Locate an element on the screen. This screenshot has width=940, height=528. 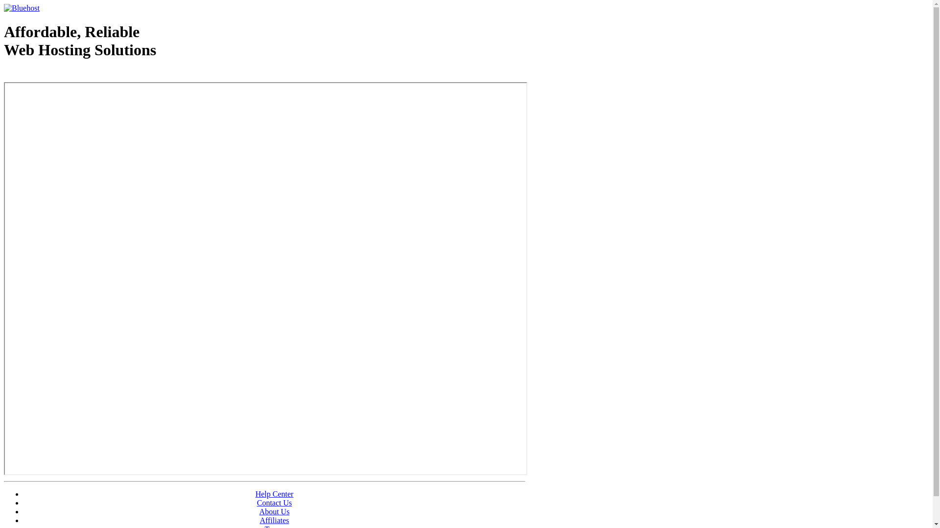
Contact Us is located at coordinates (275, 503).